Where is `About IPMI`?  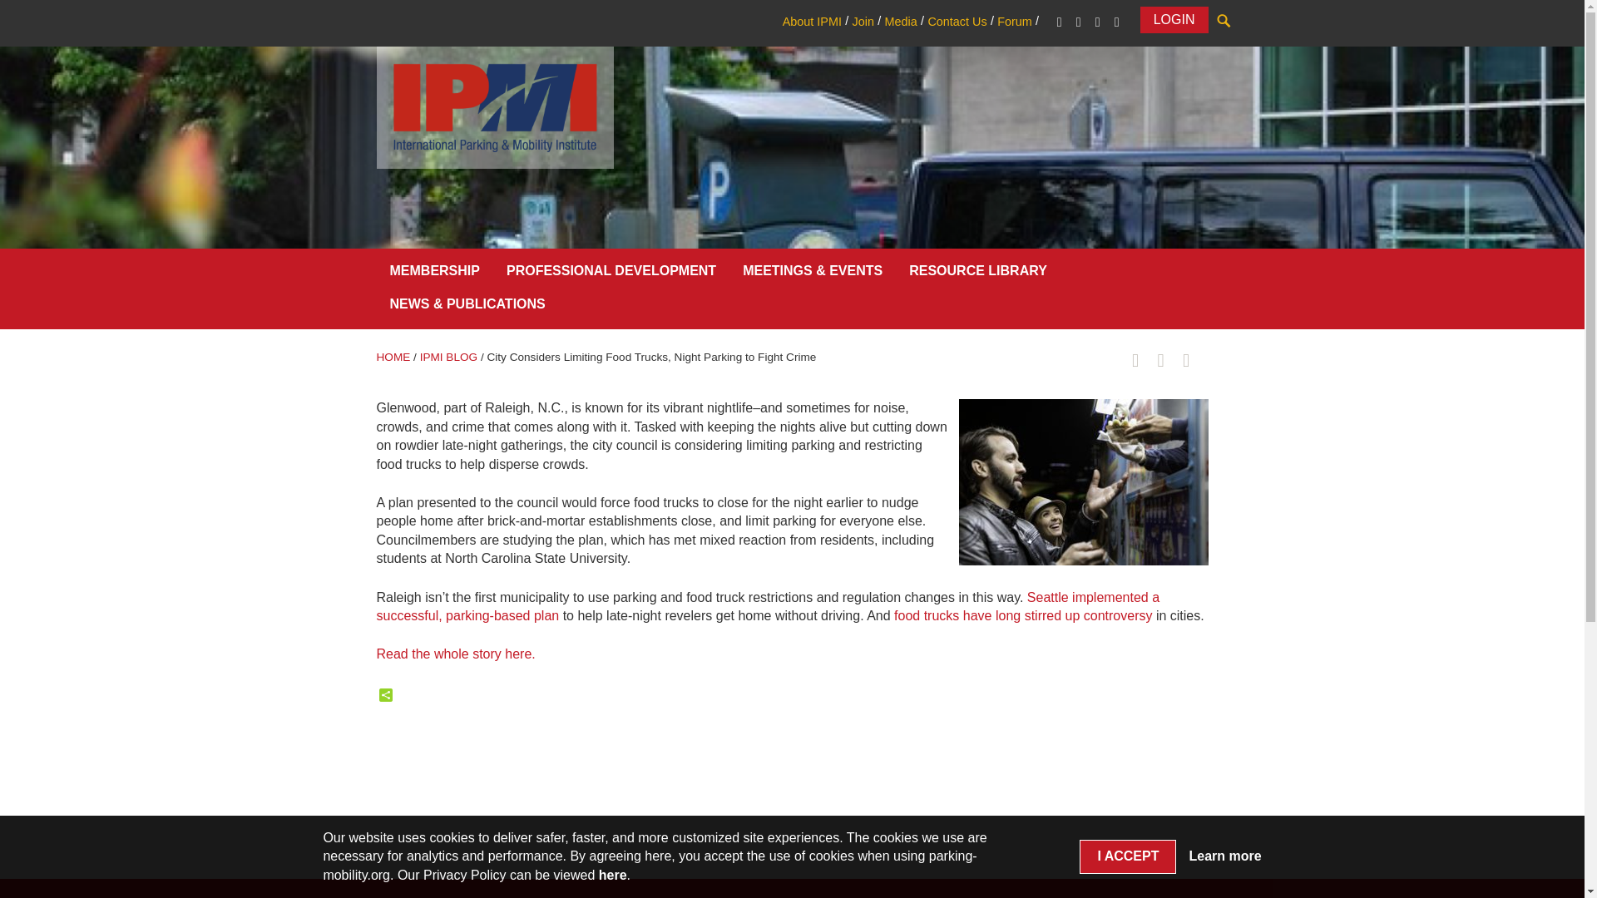
About IPMI is located at coordinates (812, 22).